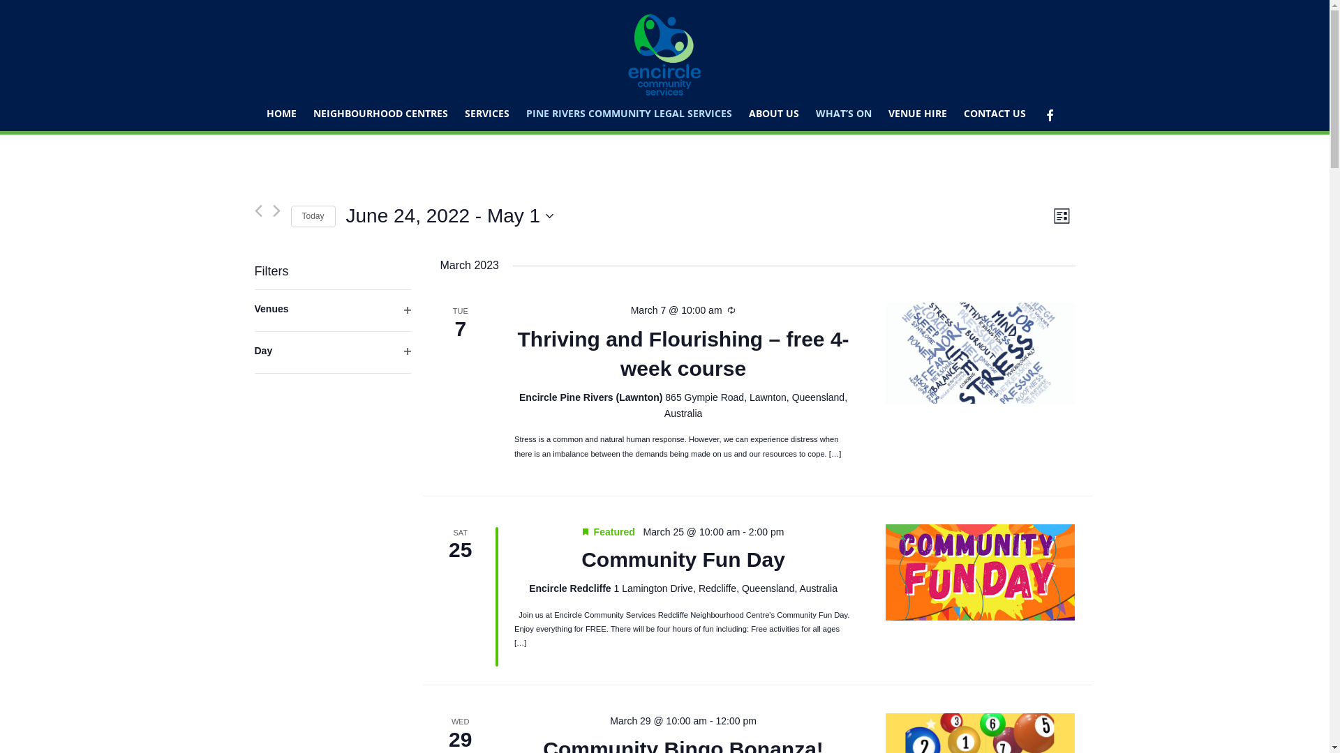 The width and height of the screenshot is (1340, 753). What do you see at coordinates (917, 114) in the screenshot?
I see `VENUE HIRE` at bounding box center [917, 114].